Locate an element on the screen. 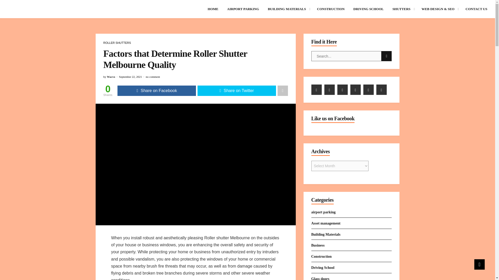 The height and width of the screenshot is (280, 499). Share this is located at coordinates (156, 91).